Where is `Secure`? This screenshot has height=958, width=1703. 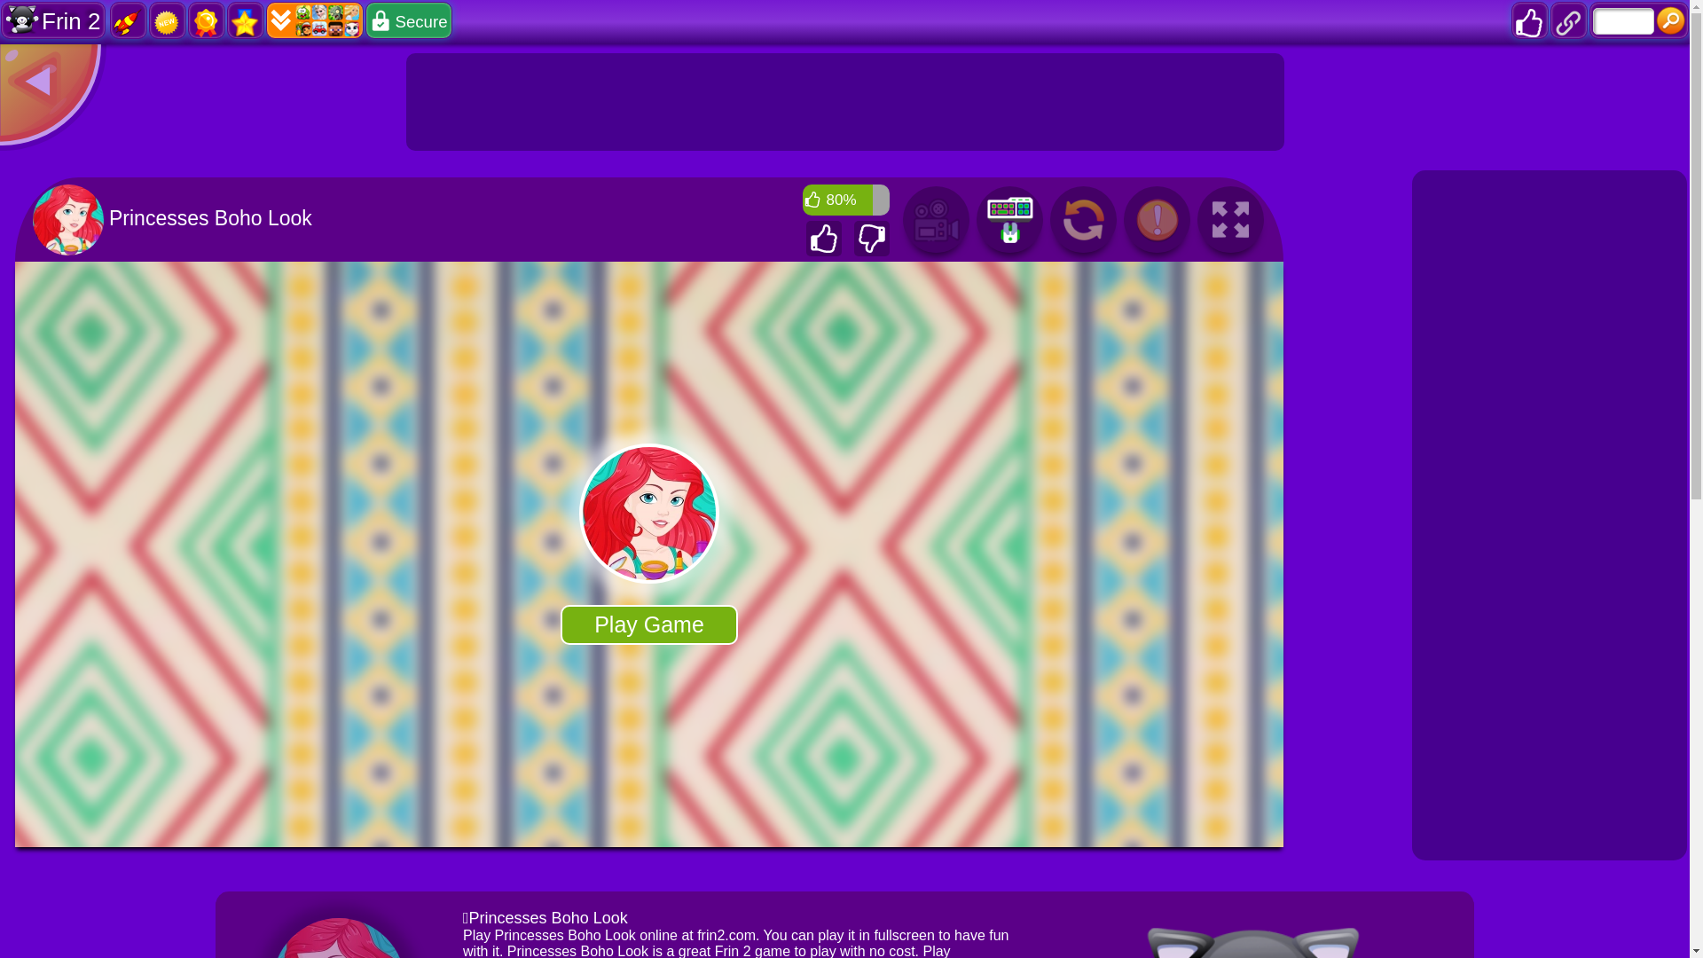 Secure is located at coordinates (408, 20).